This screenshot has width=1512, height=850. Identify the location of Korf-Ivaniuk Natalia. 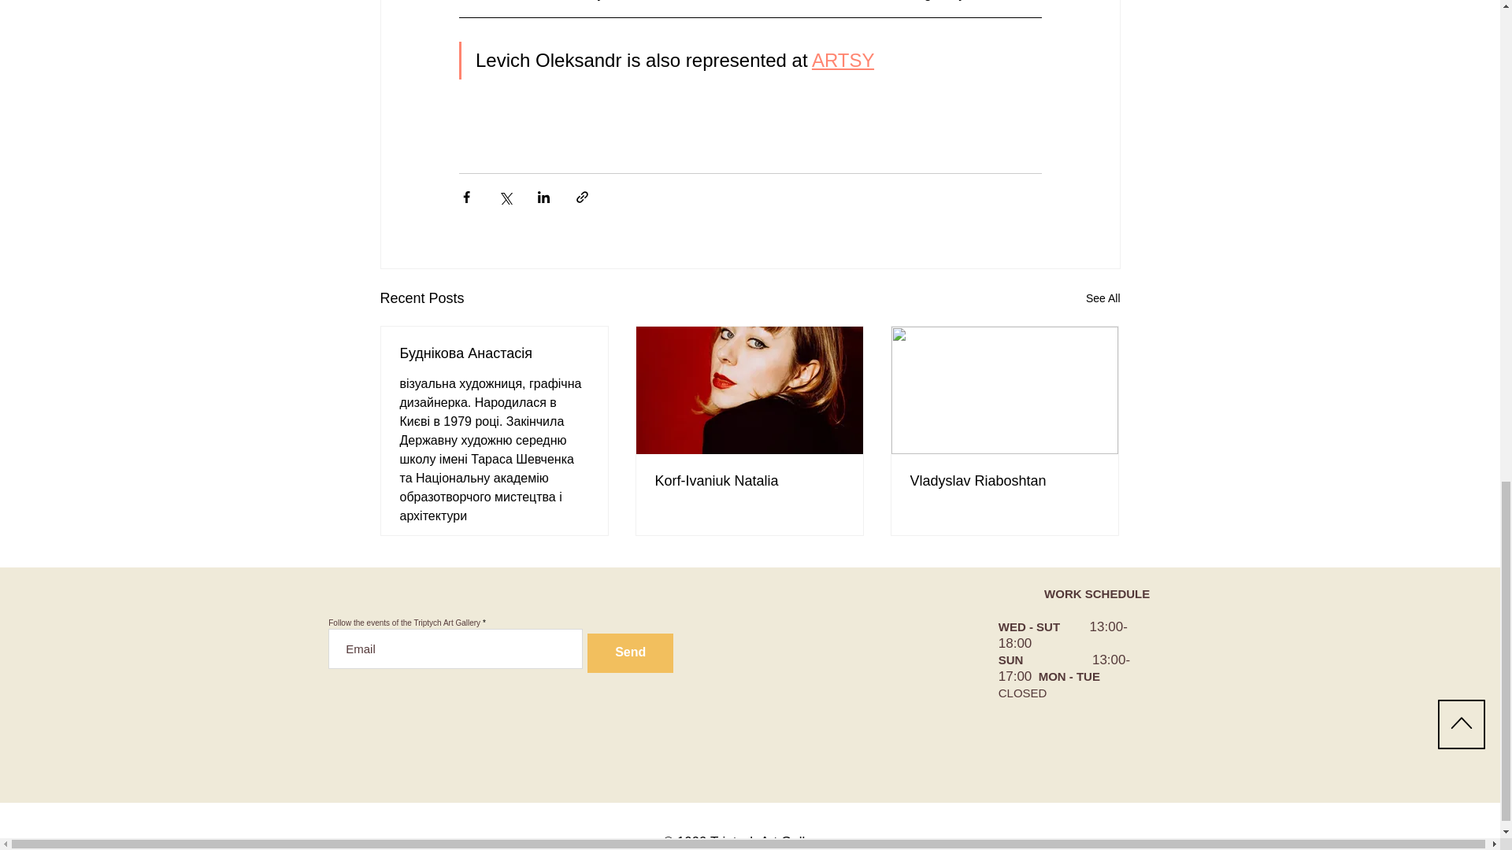
(749, 481).